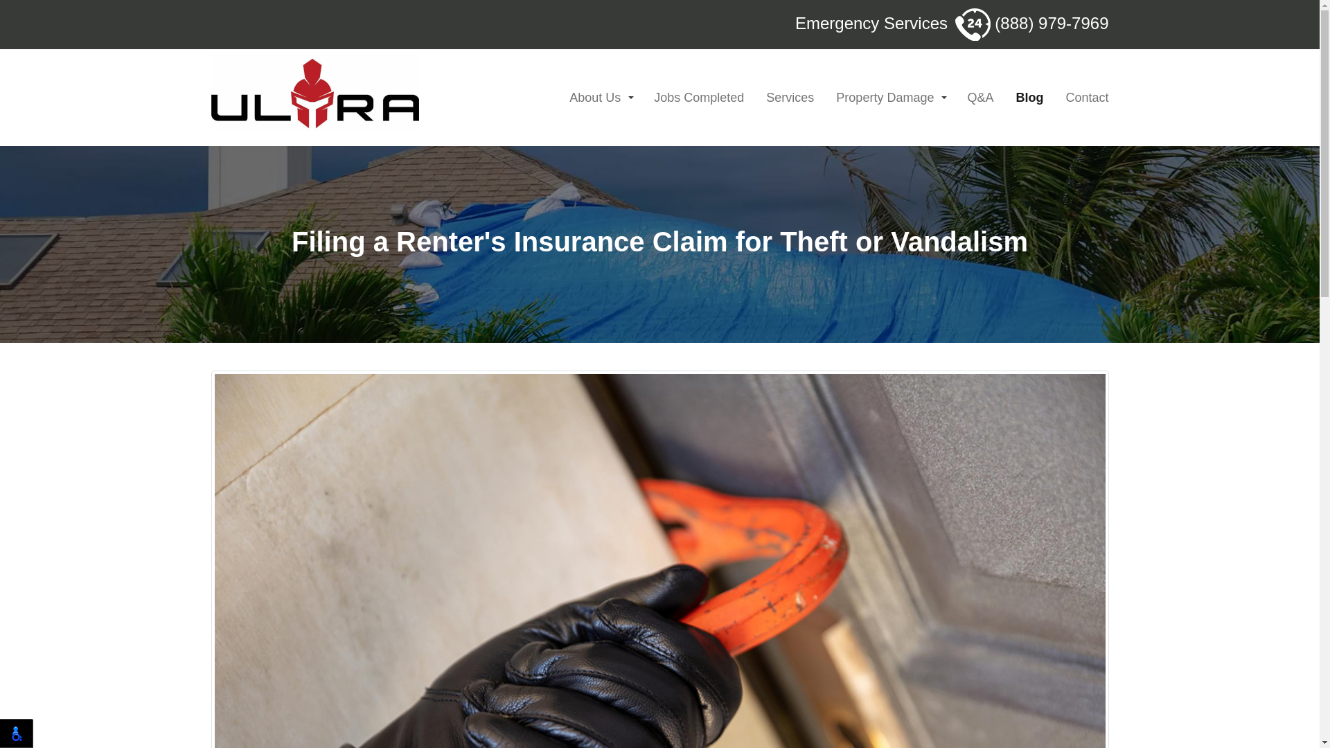  What do you see at coordinates (790, 98) in the screenshot?
I see `Services` at bounding box center [790, 98].